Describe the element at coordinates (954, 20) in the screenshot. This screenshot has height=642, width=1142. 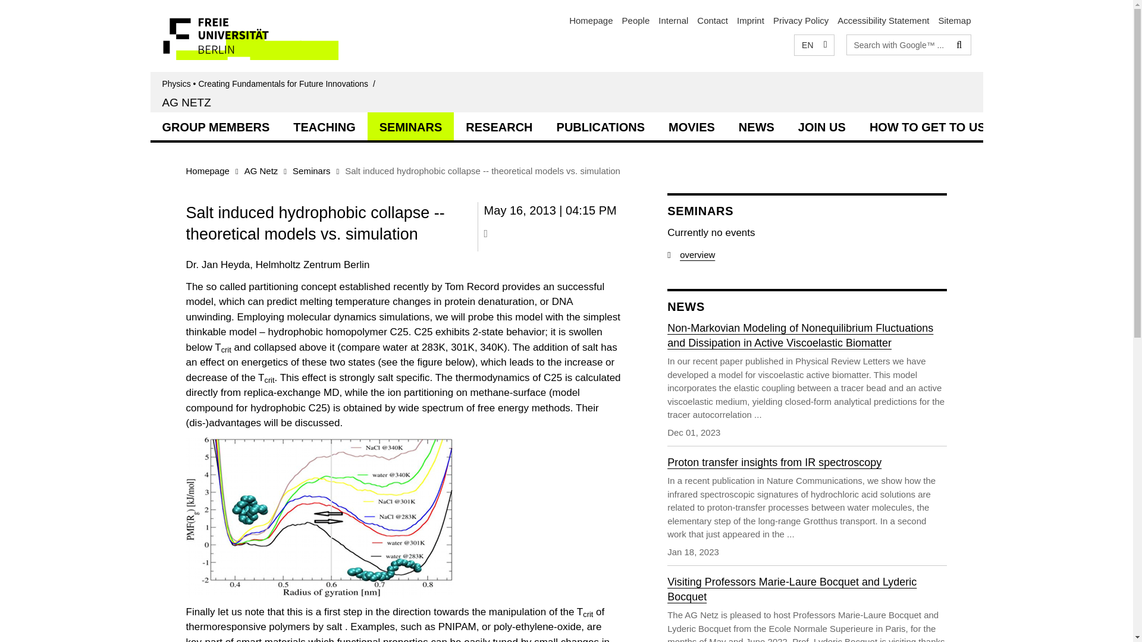
I see `Sitemap` at that location.